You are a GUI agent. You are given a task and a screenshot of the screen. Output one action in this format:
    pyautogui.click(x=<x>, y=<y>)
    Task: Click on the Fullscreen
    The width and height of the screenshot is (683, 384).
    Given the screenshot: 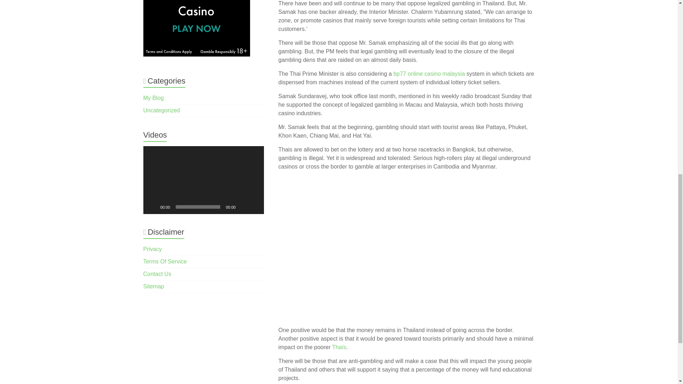 What is the action you would take?
    pyautogui.click(x=255, y=207)
    